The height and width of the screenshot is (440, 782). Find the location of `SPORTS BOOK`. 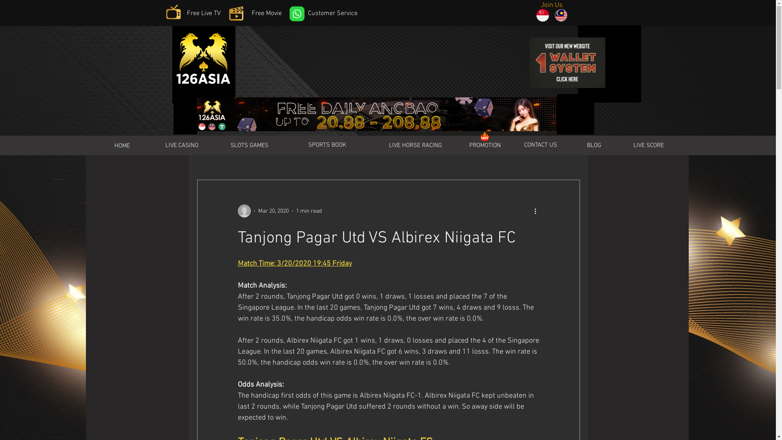

SPORTS BOOK is located at coordinates (327, 145).